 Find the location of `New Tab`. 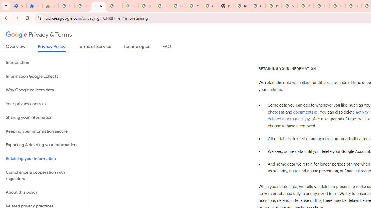

New Tab is located at coordinates (226, 6).